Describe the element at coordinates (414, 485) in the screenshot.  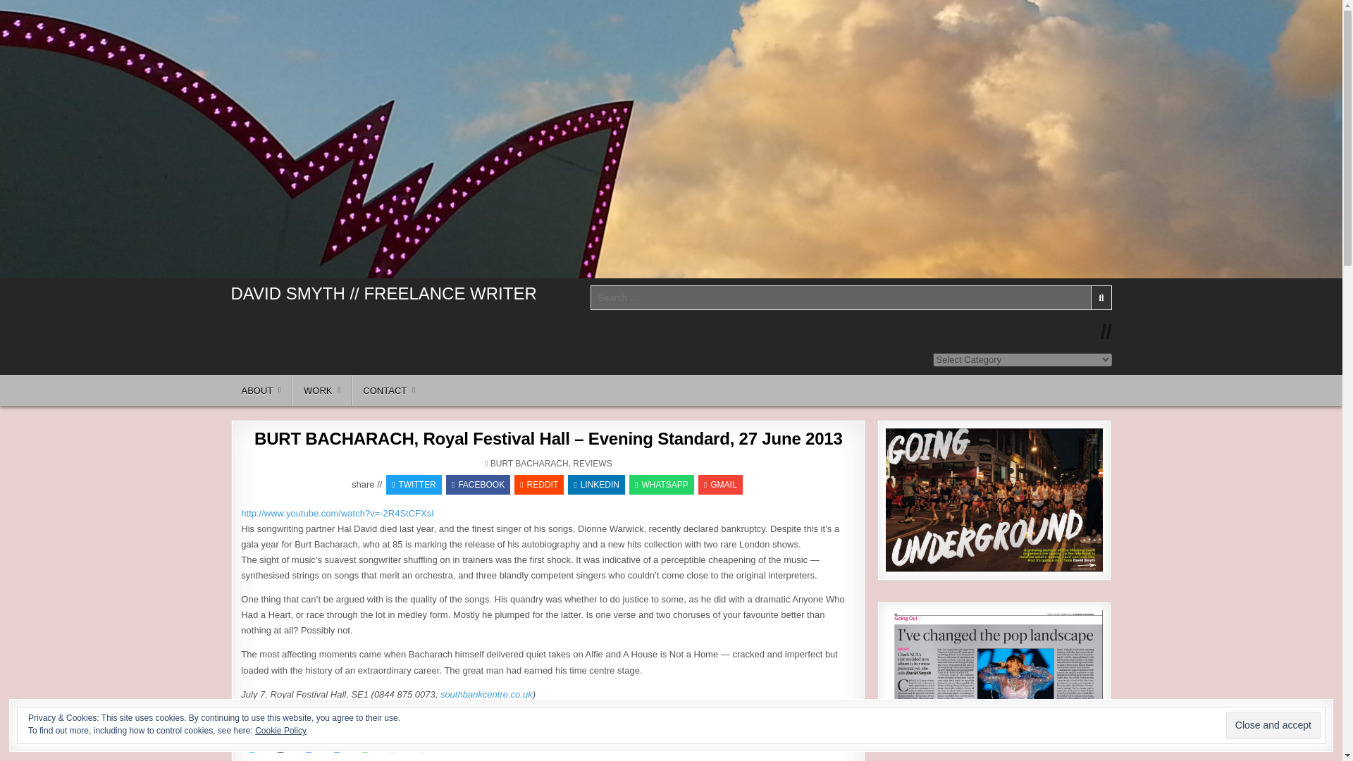
I see `TWITTER` at that location.